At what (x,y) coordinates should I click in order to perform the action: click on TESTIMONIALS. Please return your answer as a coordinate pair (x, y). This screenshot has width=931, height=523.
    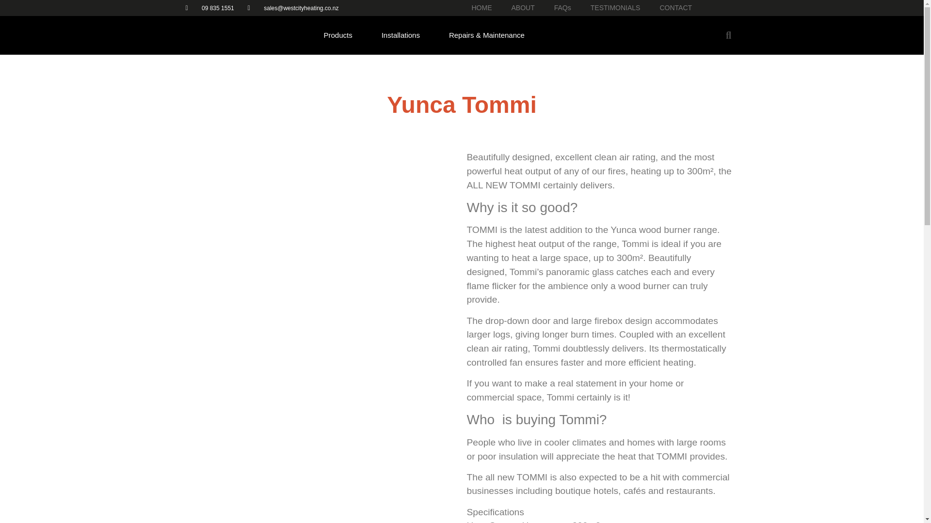
    Looking at the image, I should click on (615, 8).